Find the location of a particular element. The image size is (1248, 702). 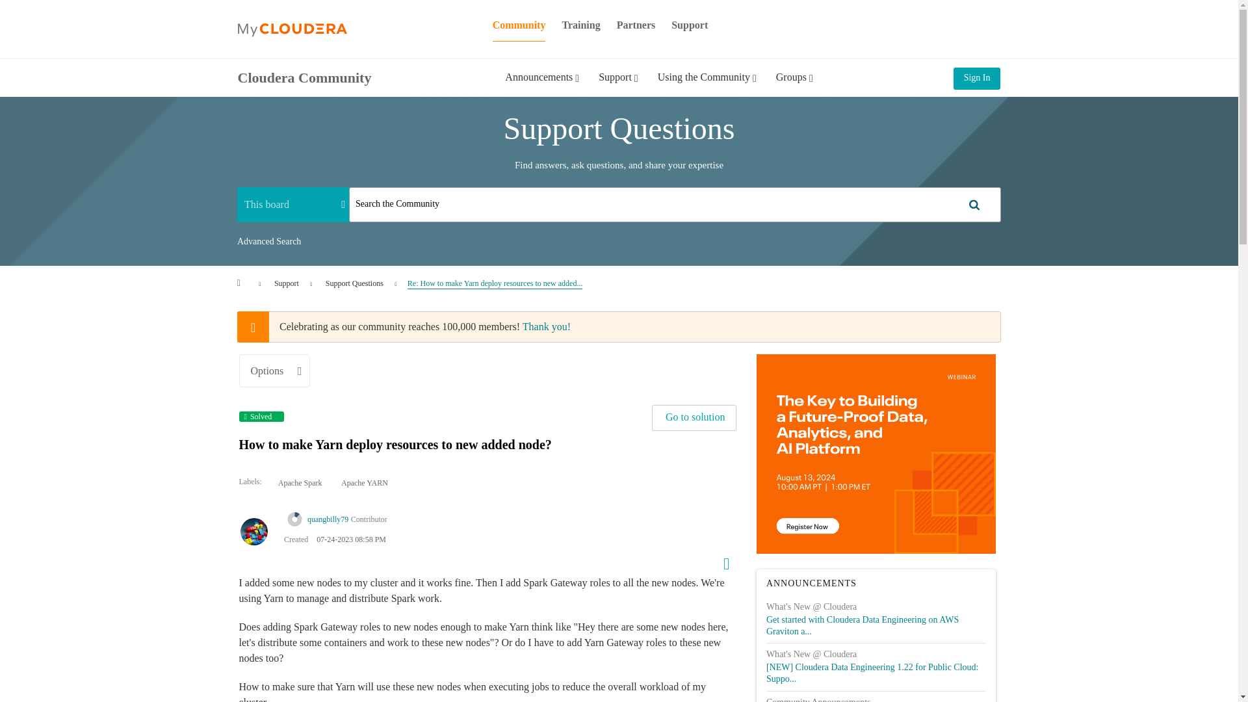

Announcements is located at coordinates (542, 86).